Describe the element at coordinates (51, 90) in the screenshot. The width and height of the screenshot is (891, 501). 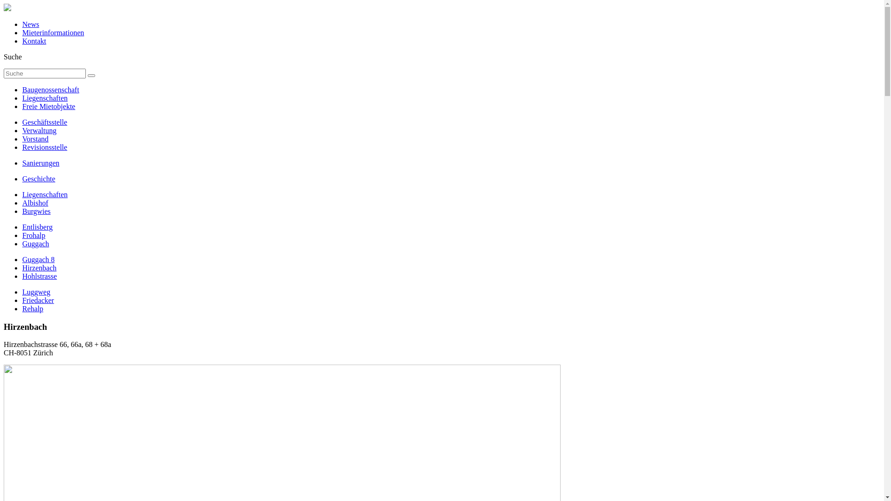
I see `Baugenossenschaft` at that location.